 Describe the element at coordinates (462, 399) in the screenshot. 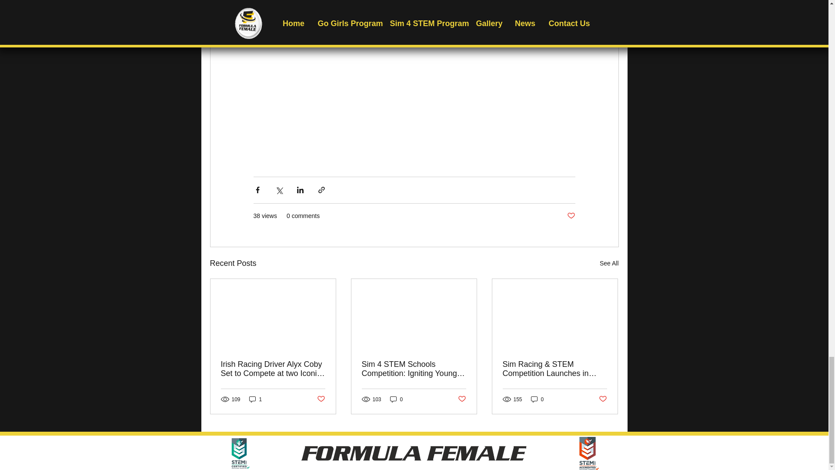

I see `Post not marked as liked` at that location.